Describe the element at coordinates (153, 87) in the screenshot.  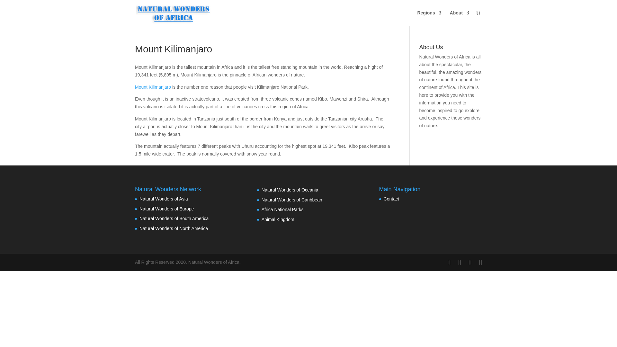
I see `Mount Kilimanjaro` at that location.